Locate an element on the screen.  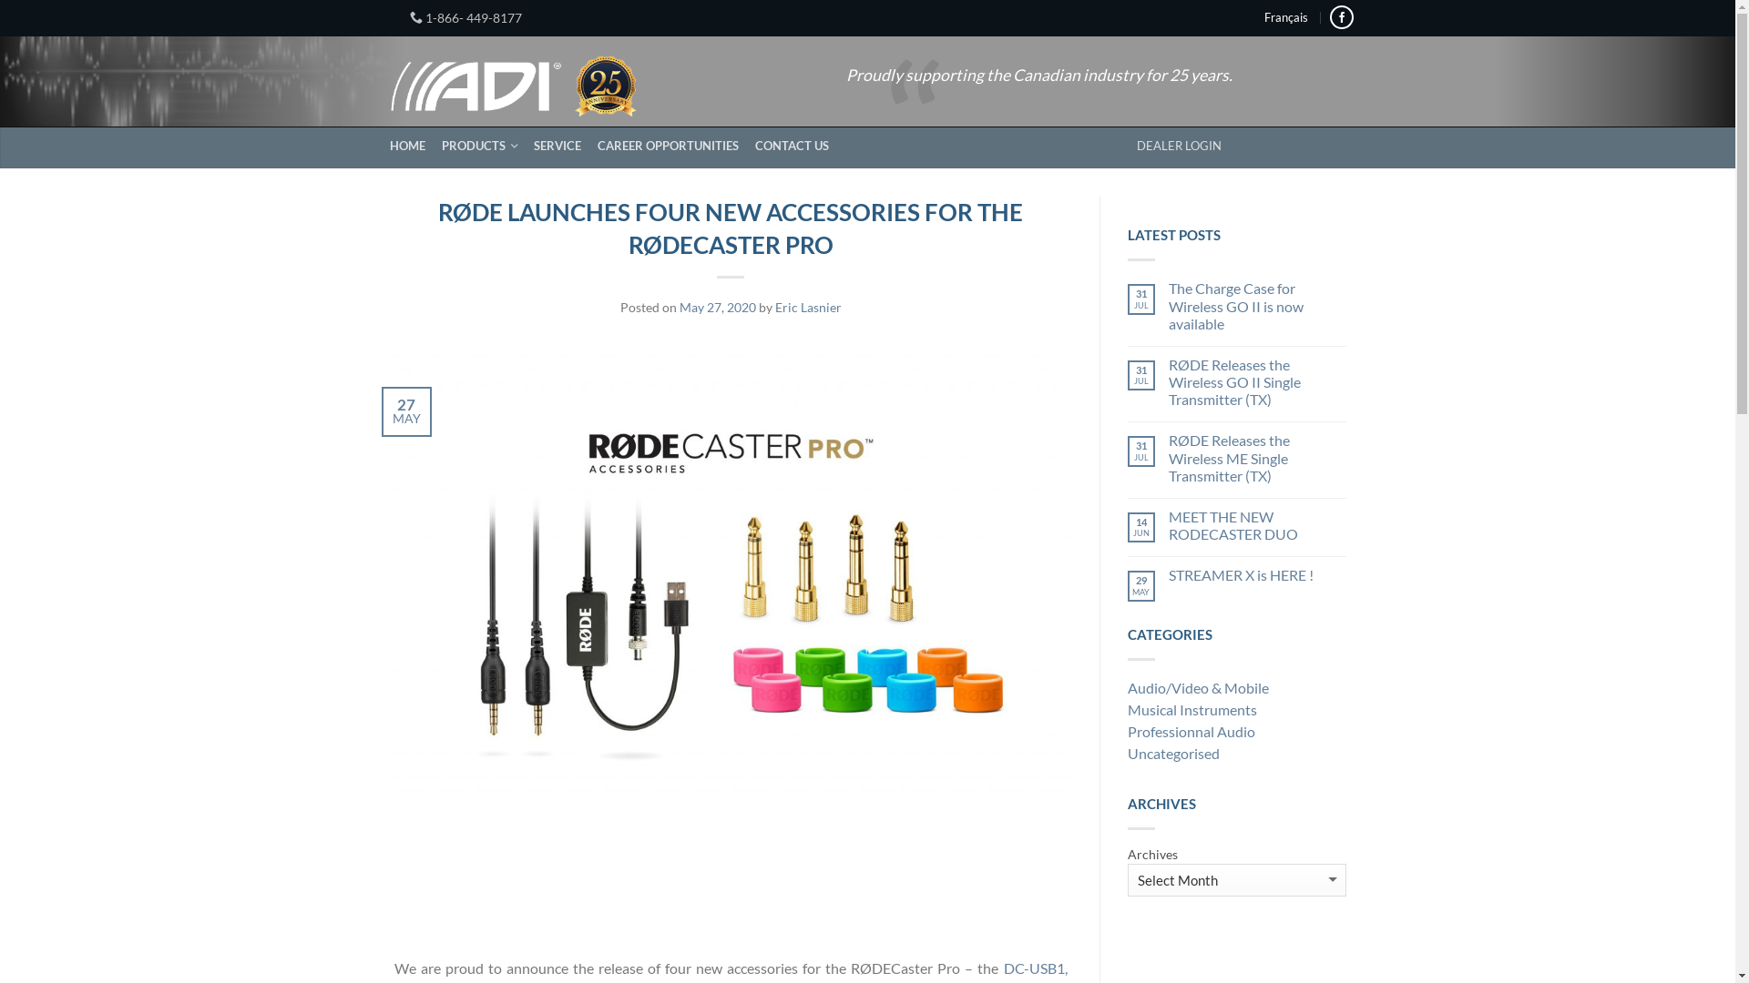
Audio/Video & Mobile is located at coordinates (1237, 690).